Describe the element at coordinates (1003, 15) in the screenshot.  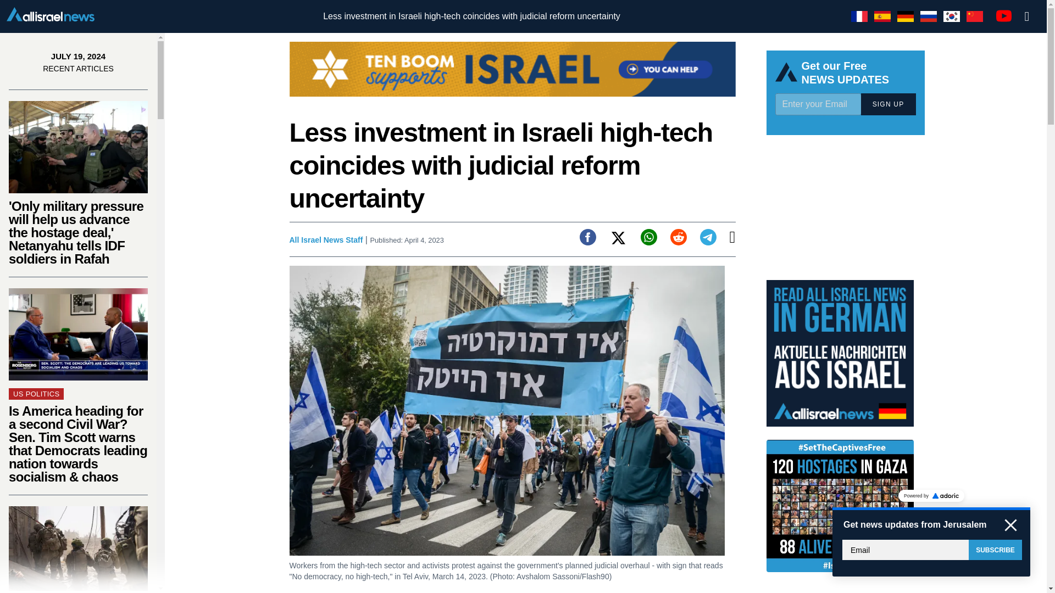
I see `Youtube` at that location.